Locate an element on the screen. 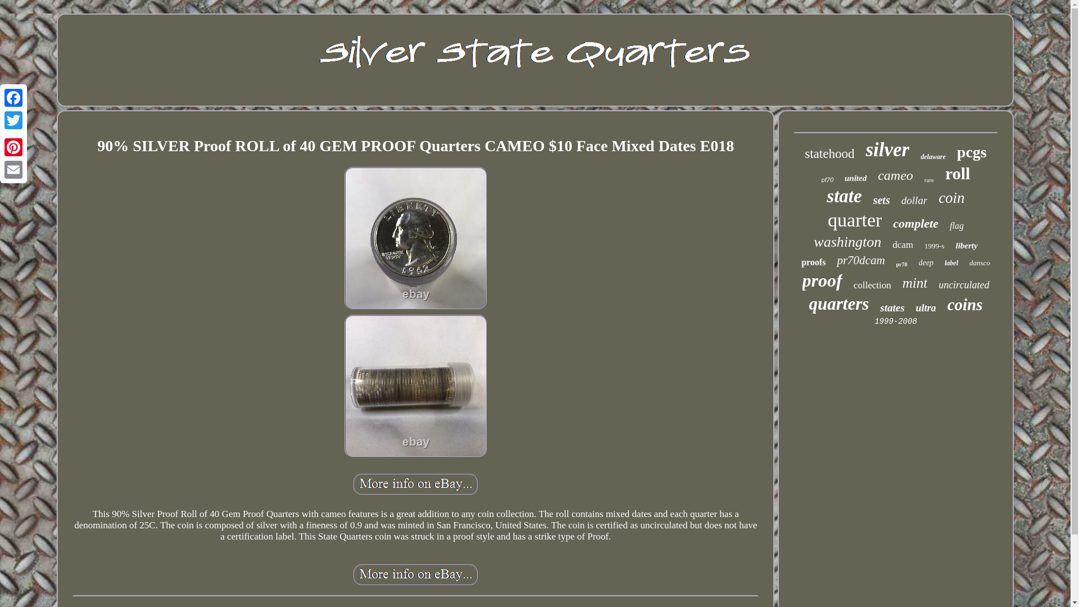  flag is located at coordinates (956, 226).